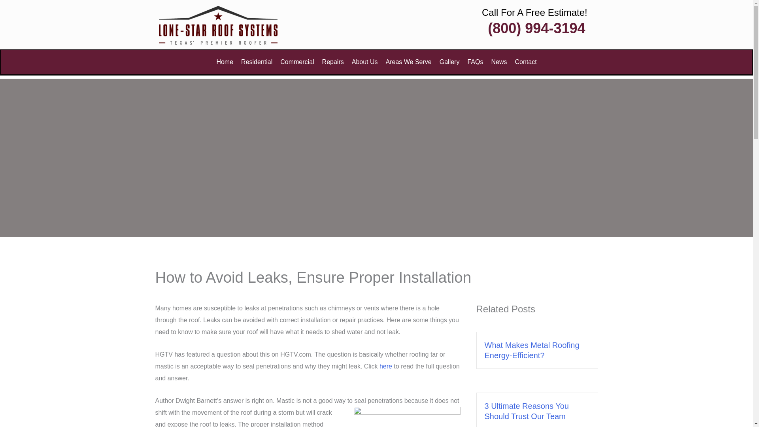  What do you see at coordinates (365, 62) in the screenshot?
I see `About Us` at bounding box center [365, 62].